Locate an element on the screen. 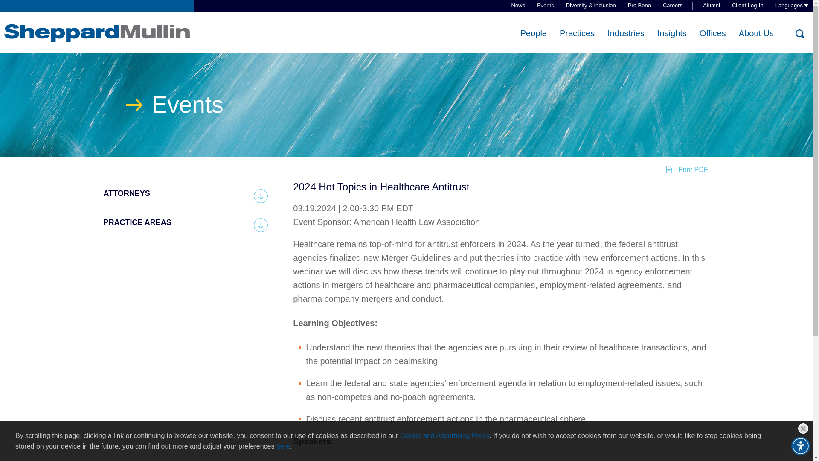  People is located at coordinates (533, 33).